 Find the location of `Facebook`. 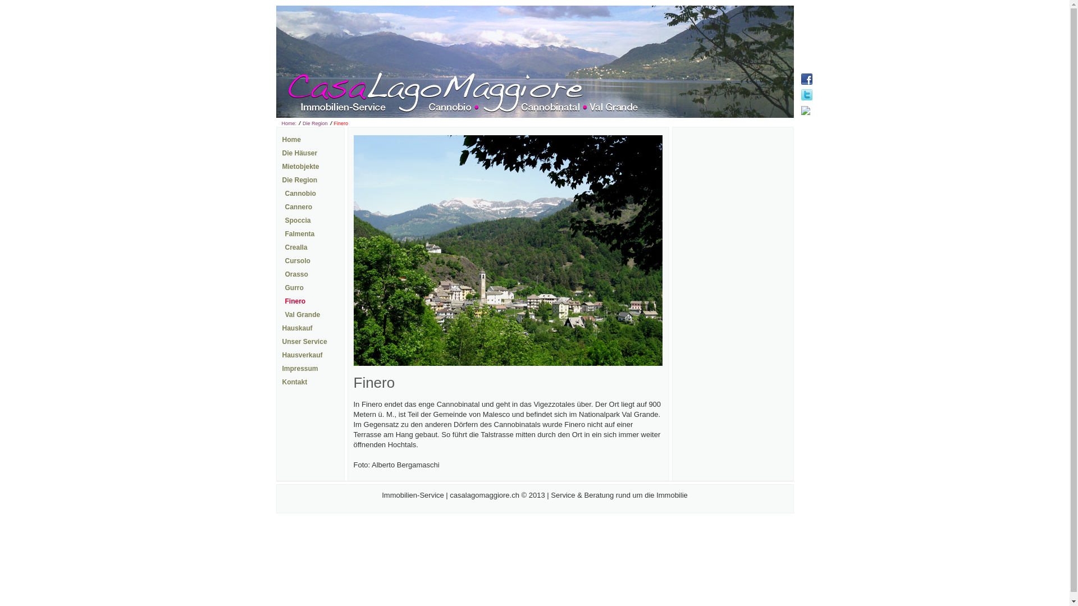

Facebook is located at coordinates (806, 79).